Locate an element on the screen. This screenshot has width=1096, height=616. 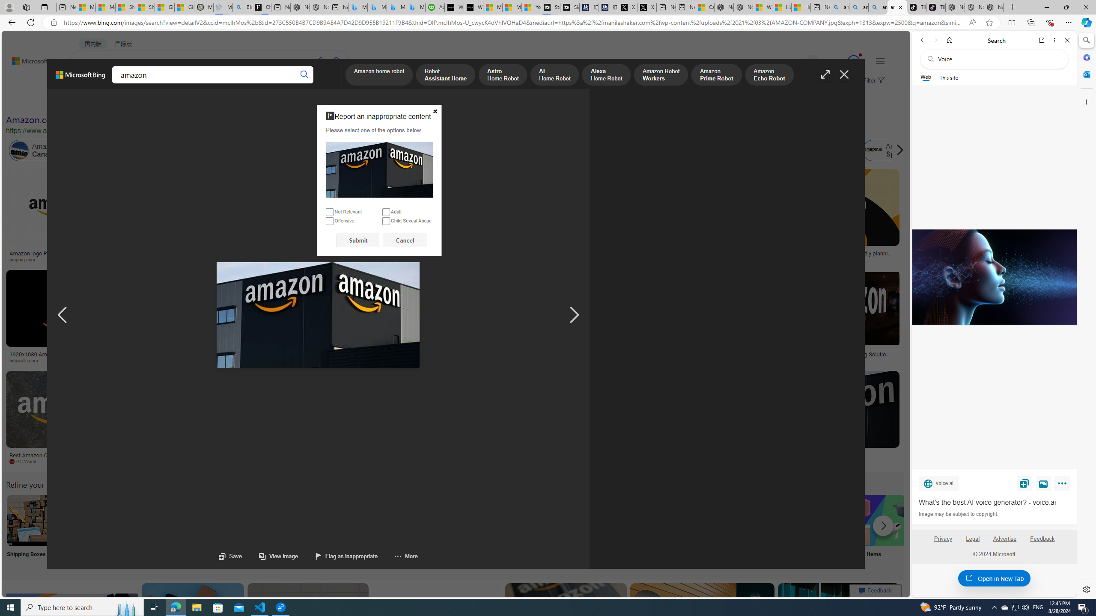
Image size is located at coordinates (95, 102).